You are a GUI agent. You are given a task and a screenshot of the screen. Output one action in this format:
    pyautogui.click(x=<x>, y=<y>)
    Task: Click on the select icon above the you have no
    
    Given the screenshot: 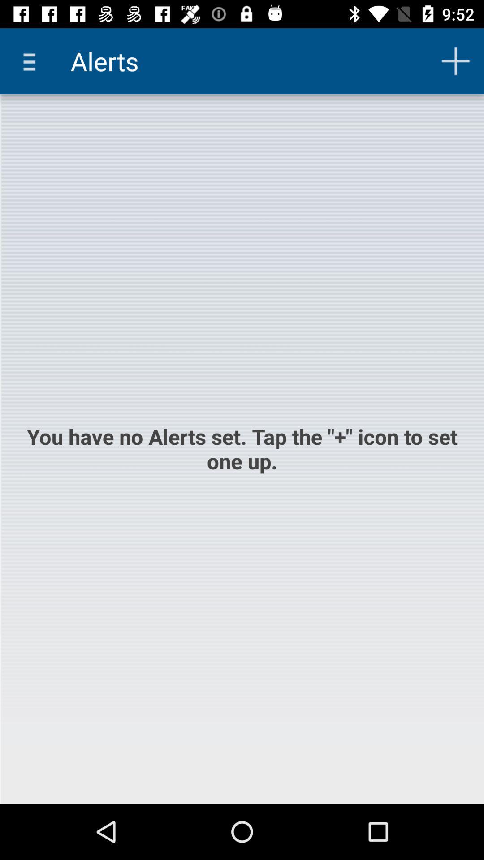 What is the action you would take?
    pyautogui.click(x=33, y=61)
    